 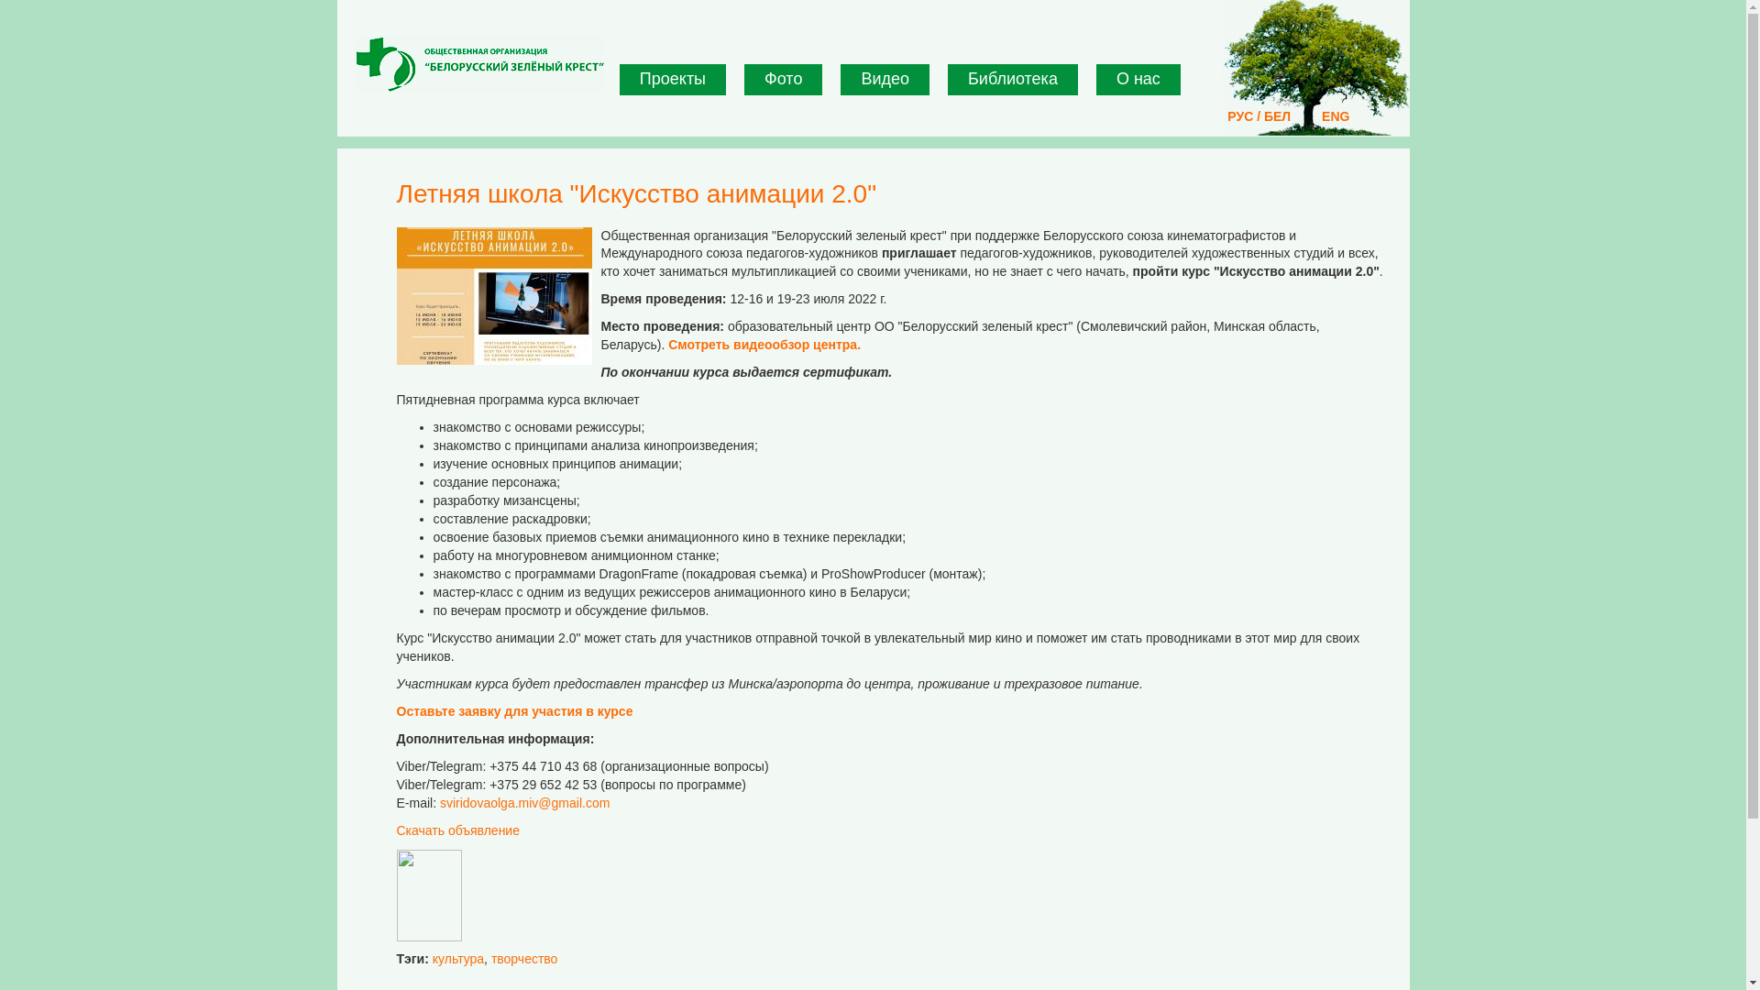 I want to click on ENG, so click(x=1336, y=116).